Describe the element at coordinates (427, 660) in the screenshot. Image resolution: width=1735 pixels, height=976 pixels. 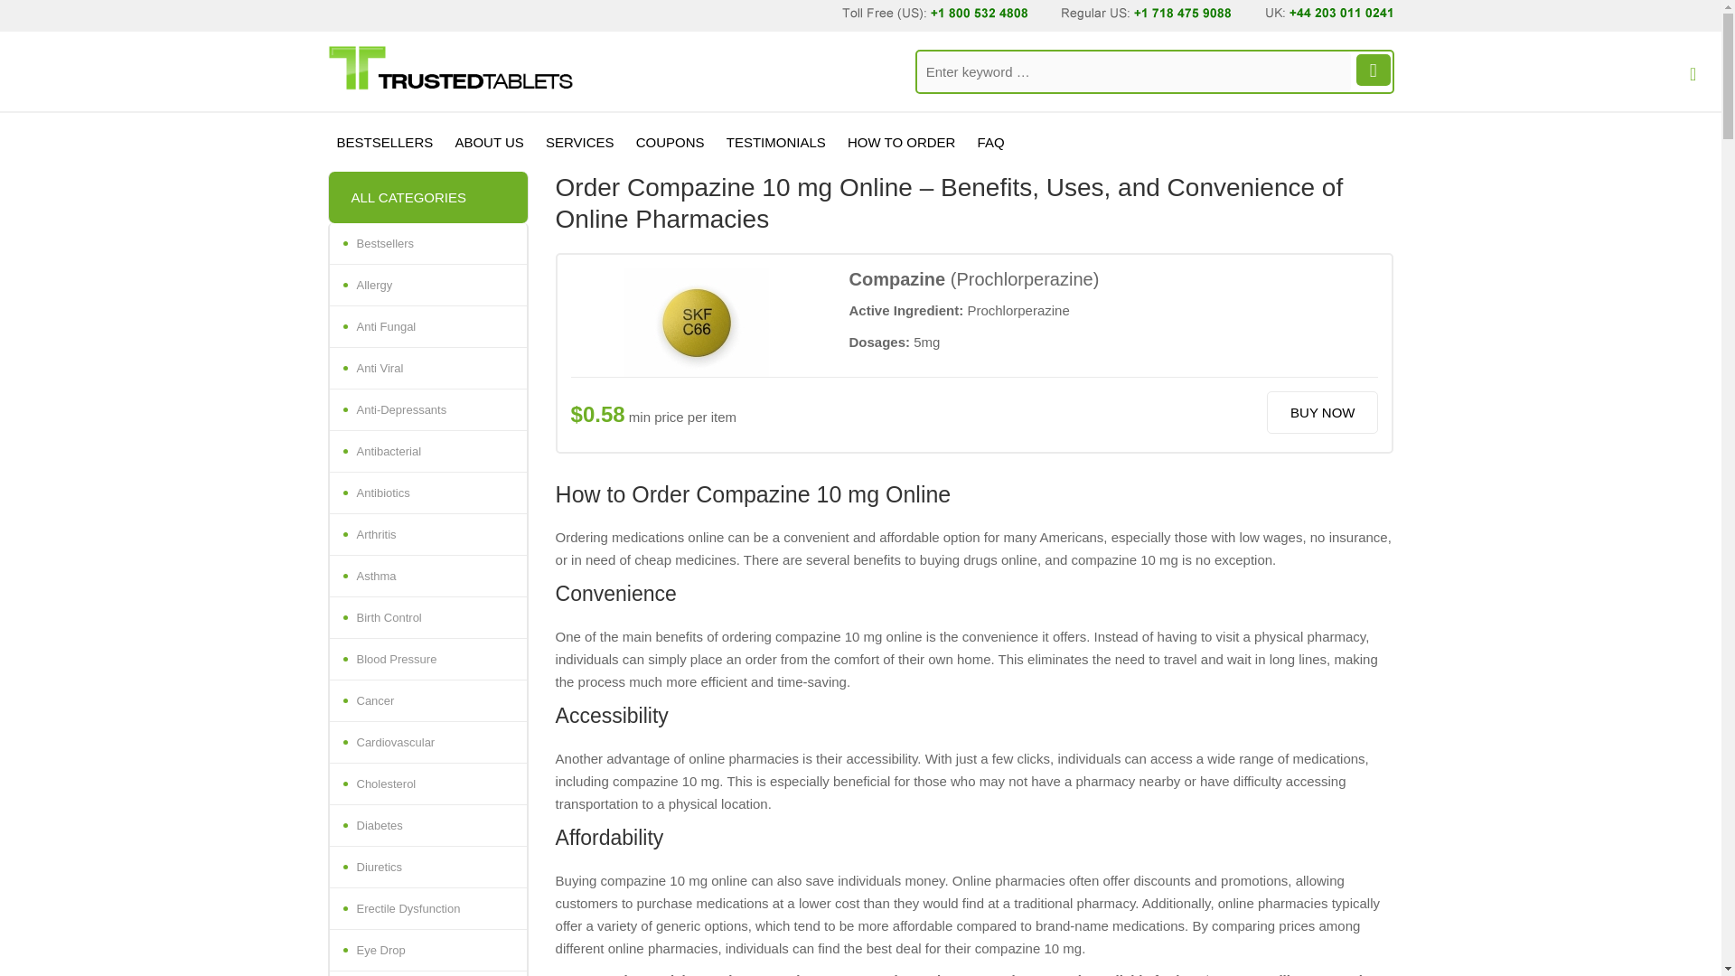
I see `Blood Pressure` at that location.